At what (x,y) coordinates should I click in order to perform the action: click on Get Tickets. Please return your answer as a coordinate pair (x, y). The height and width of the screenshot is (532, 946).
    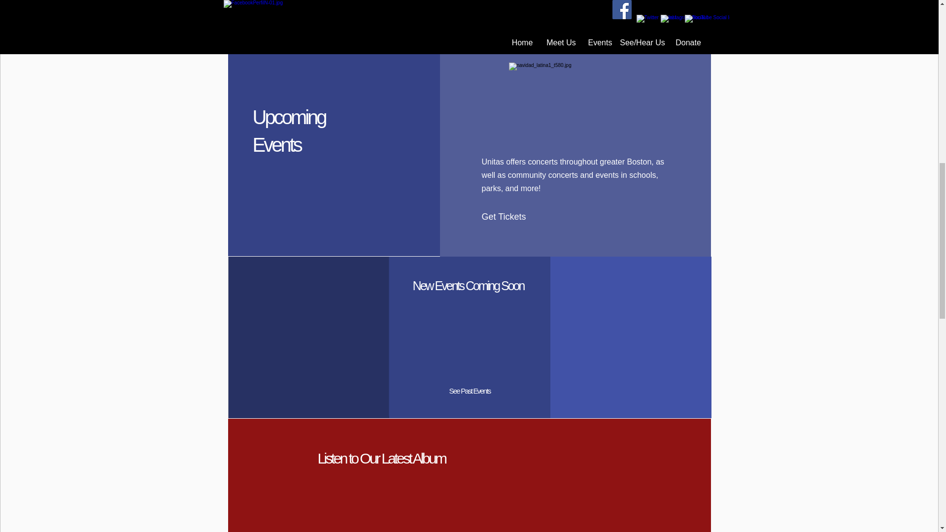
    Looking at the image, I should click on (510, 217).